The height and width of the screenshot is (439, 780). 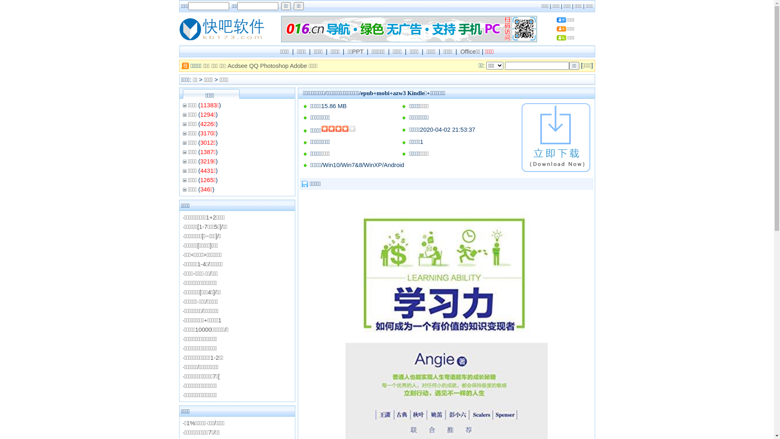 What do you see at coordinates (299, 66) in the screenshot?
I see `Adobe` at bounding box center [299, 66].